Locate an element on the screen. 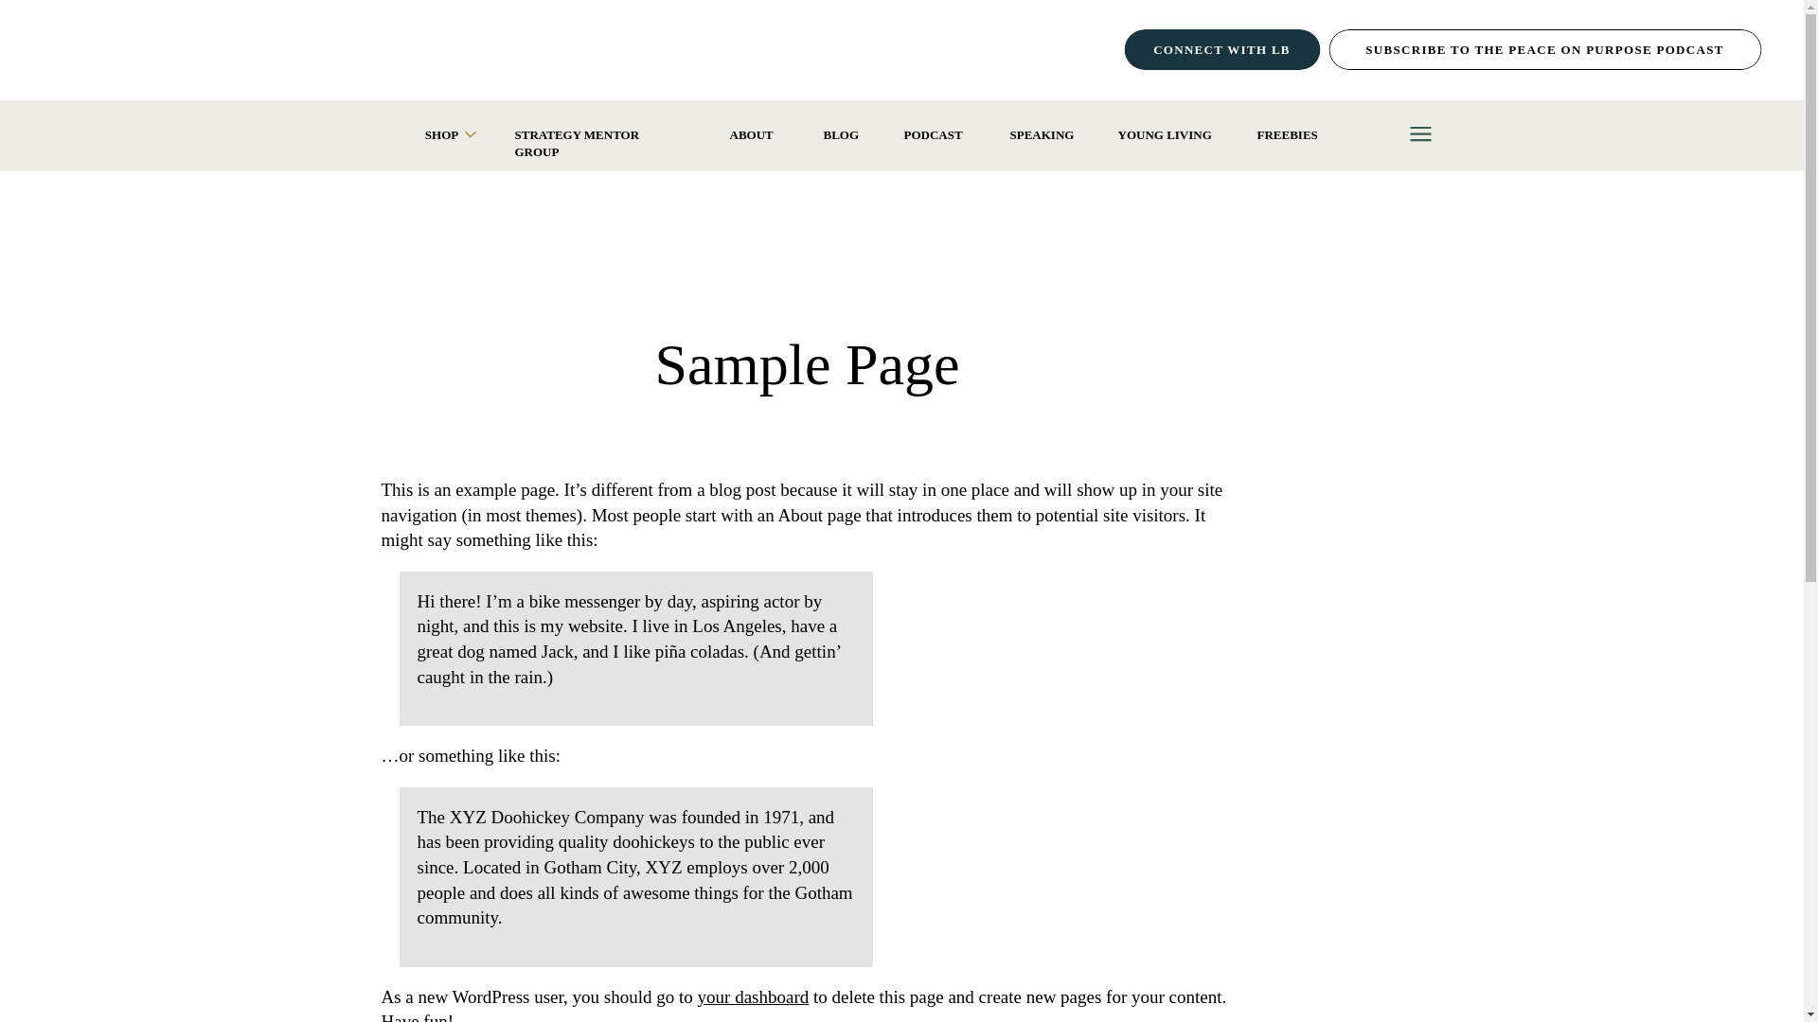 The image size is (1818, 1022). BLOG is located at coordinates (841, 134).